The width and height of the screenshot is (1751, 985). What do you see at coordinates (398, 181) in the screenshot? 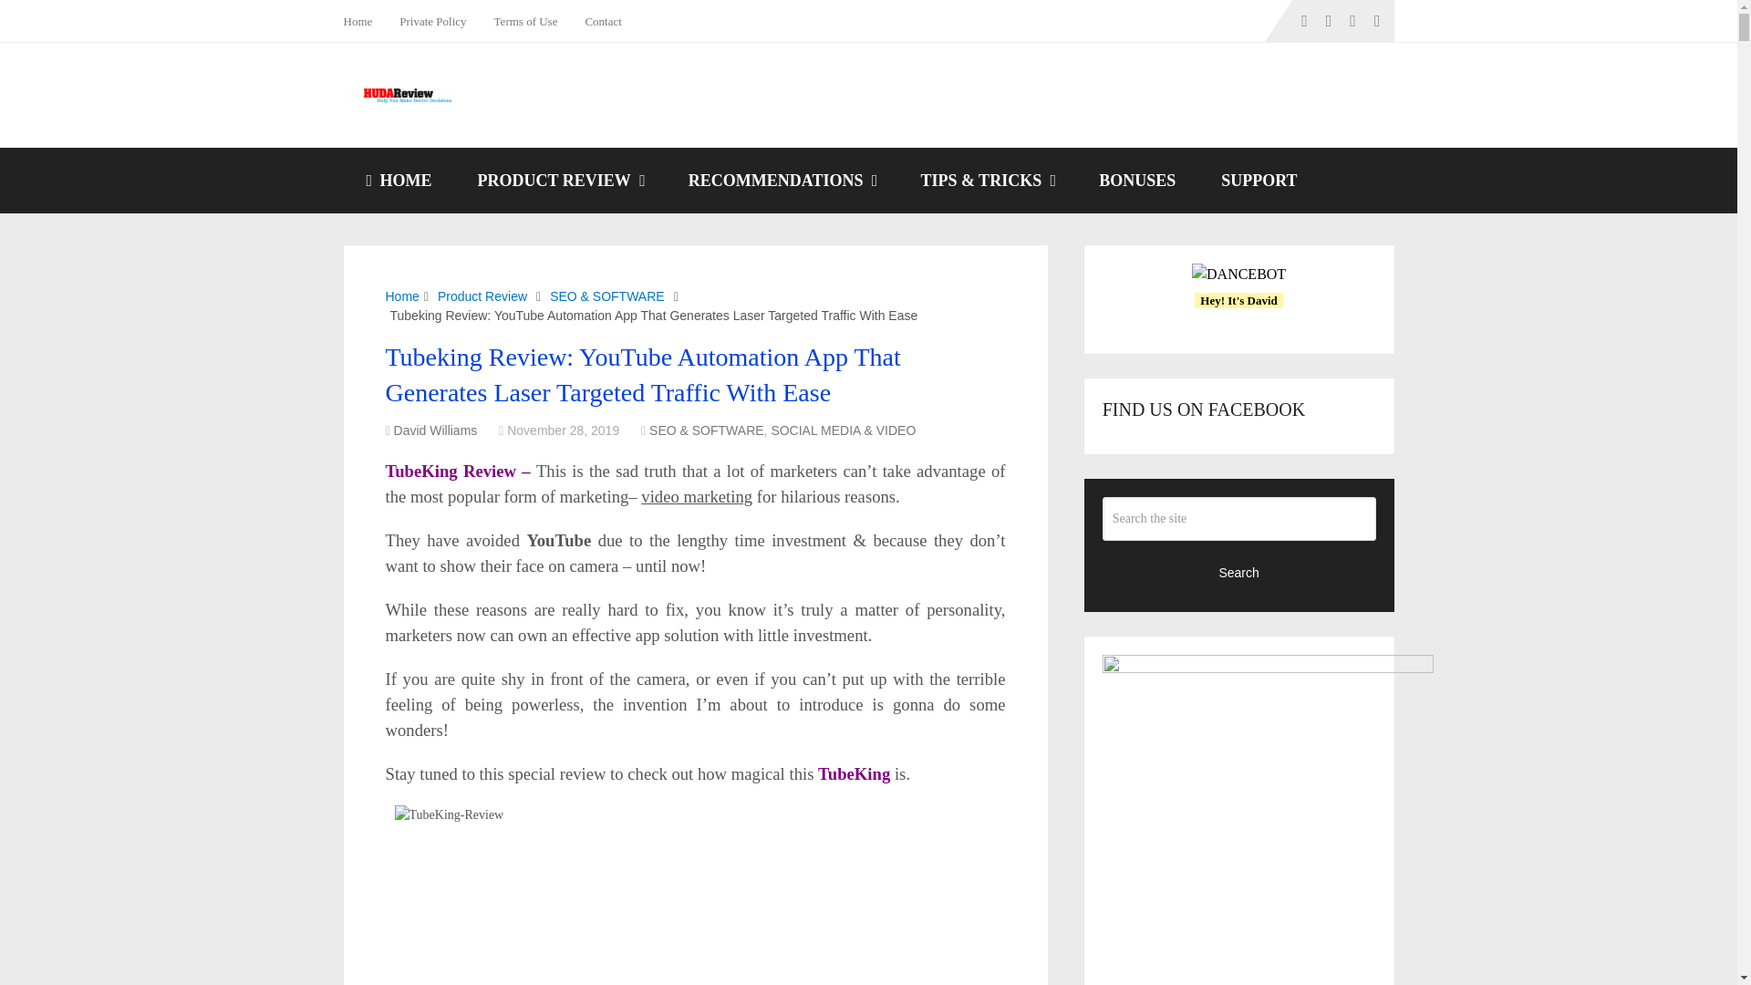
I see `HOME` at bounding box center [398, 181].